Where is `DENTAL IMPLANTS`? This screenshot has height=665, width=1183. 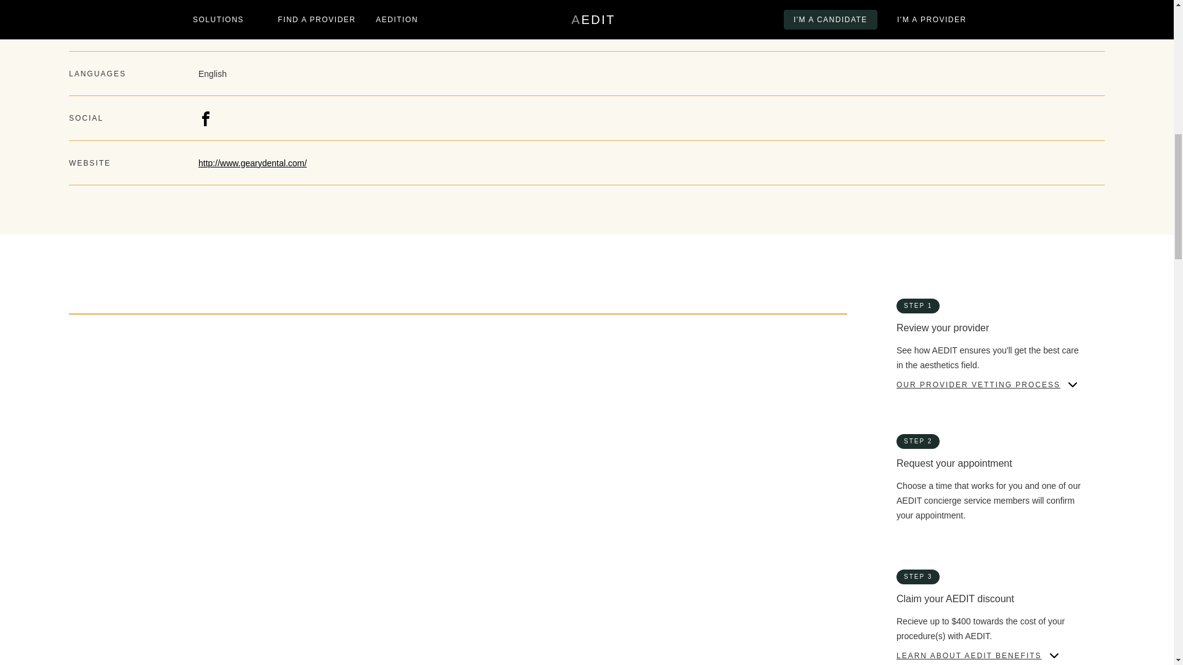
DENTAL IMPLANTS is located at coordinates (638, 491).